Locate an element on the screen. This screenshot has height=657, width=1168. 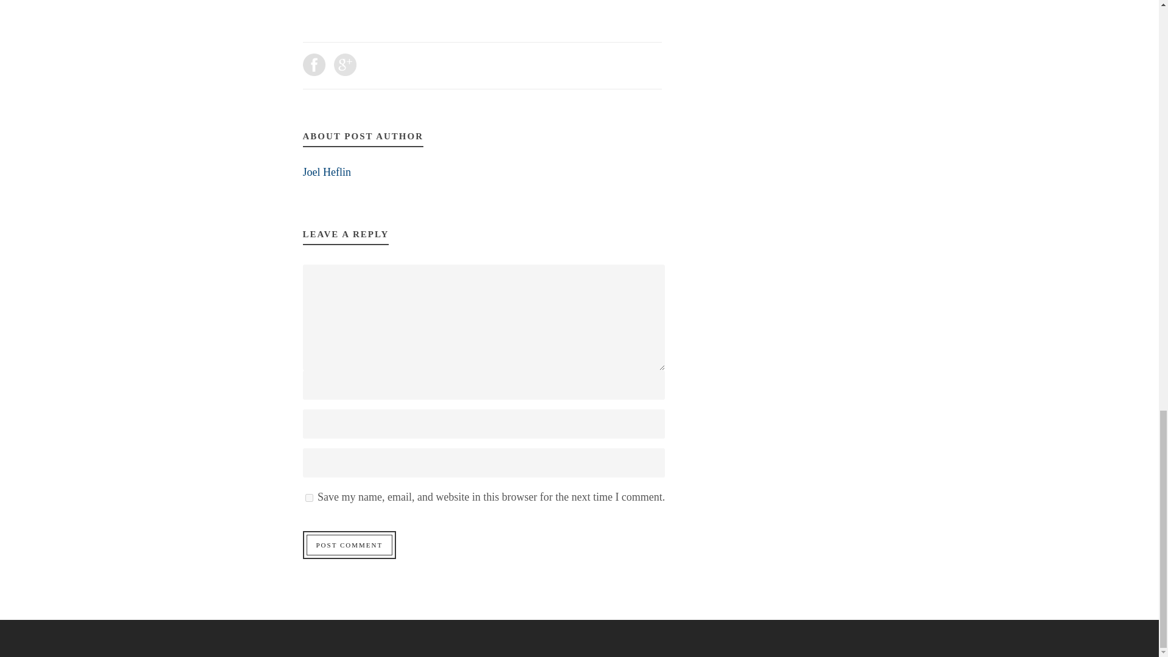
yes is located at coordinates (309, 498).